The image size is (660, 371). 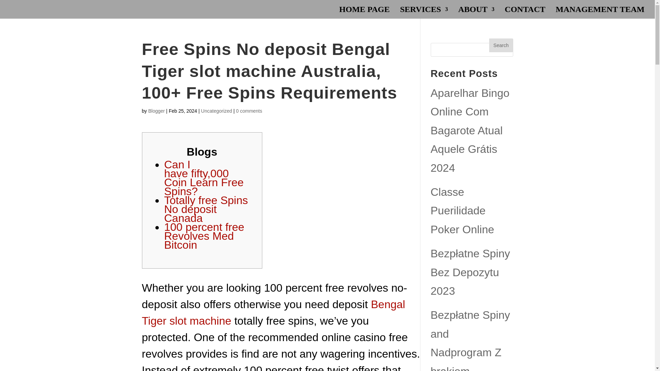 I want to click on CONTACT, so click(x=525, y=13).